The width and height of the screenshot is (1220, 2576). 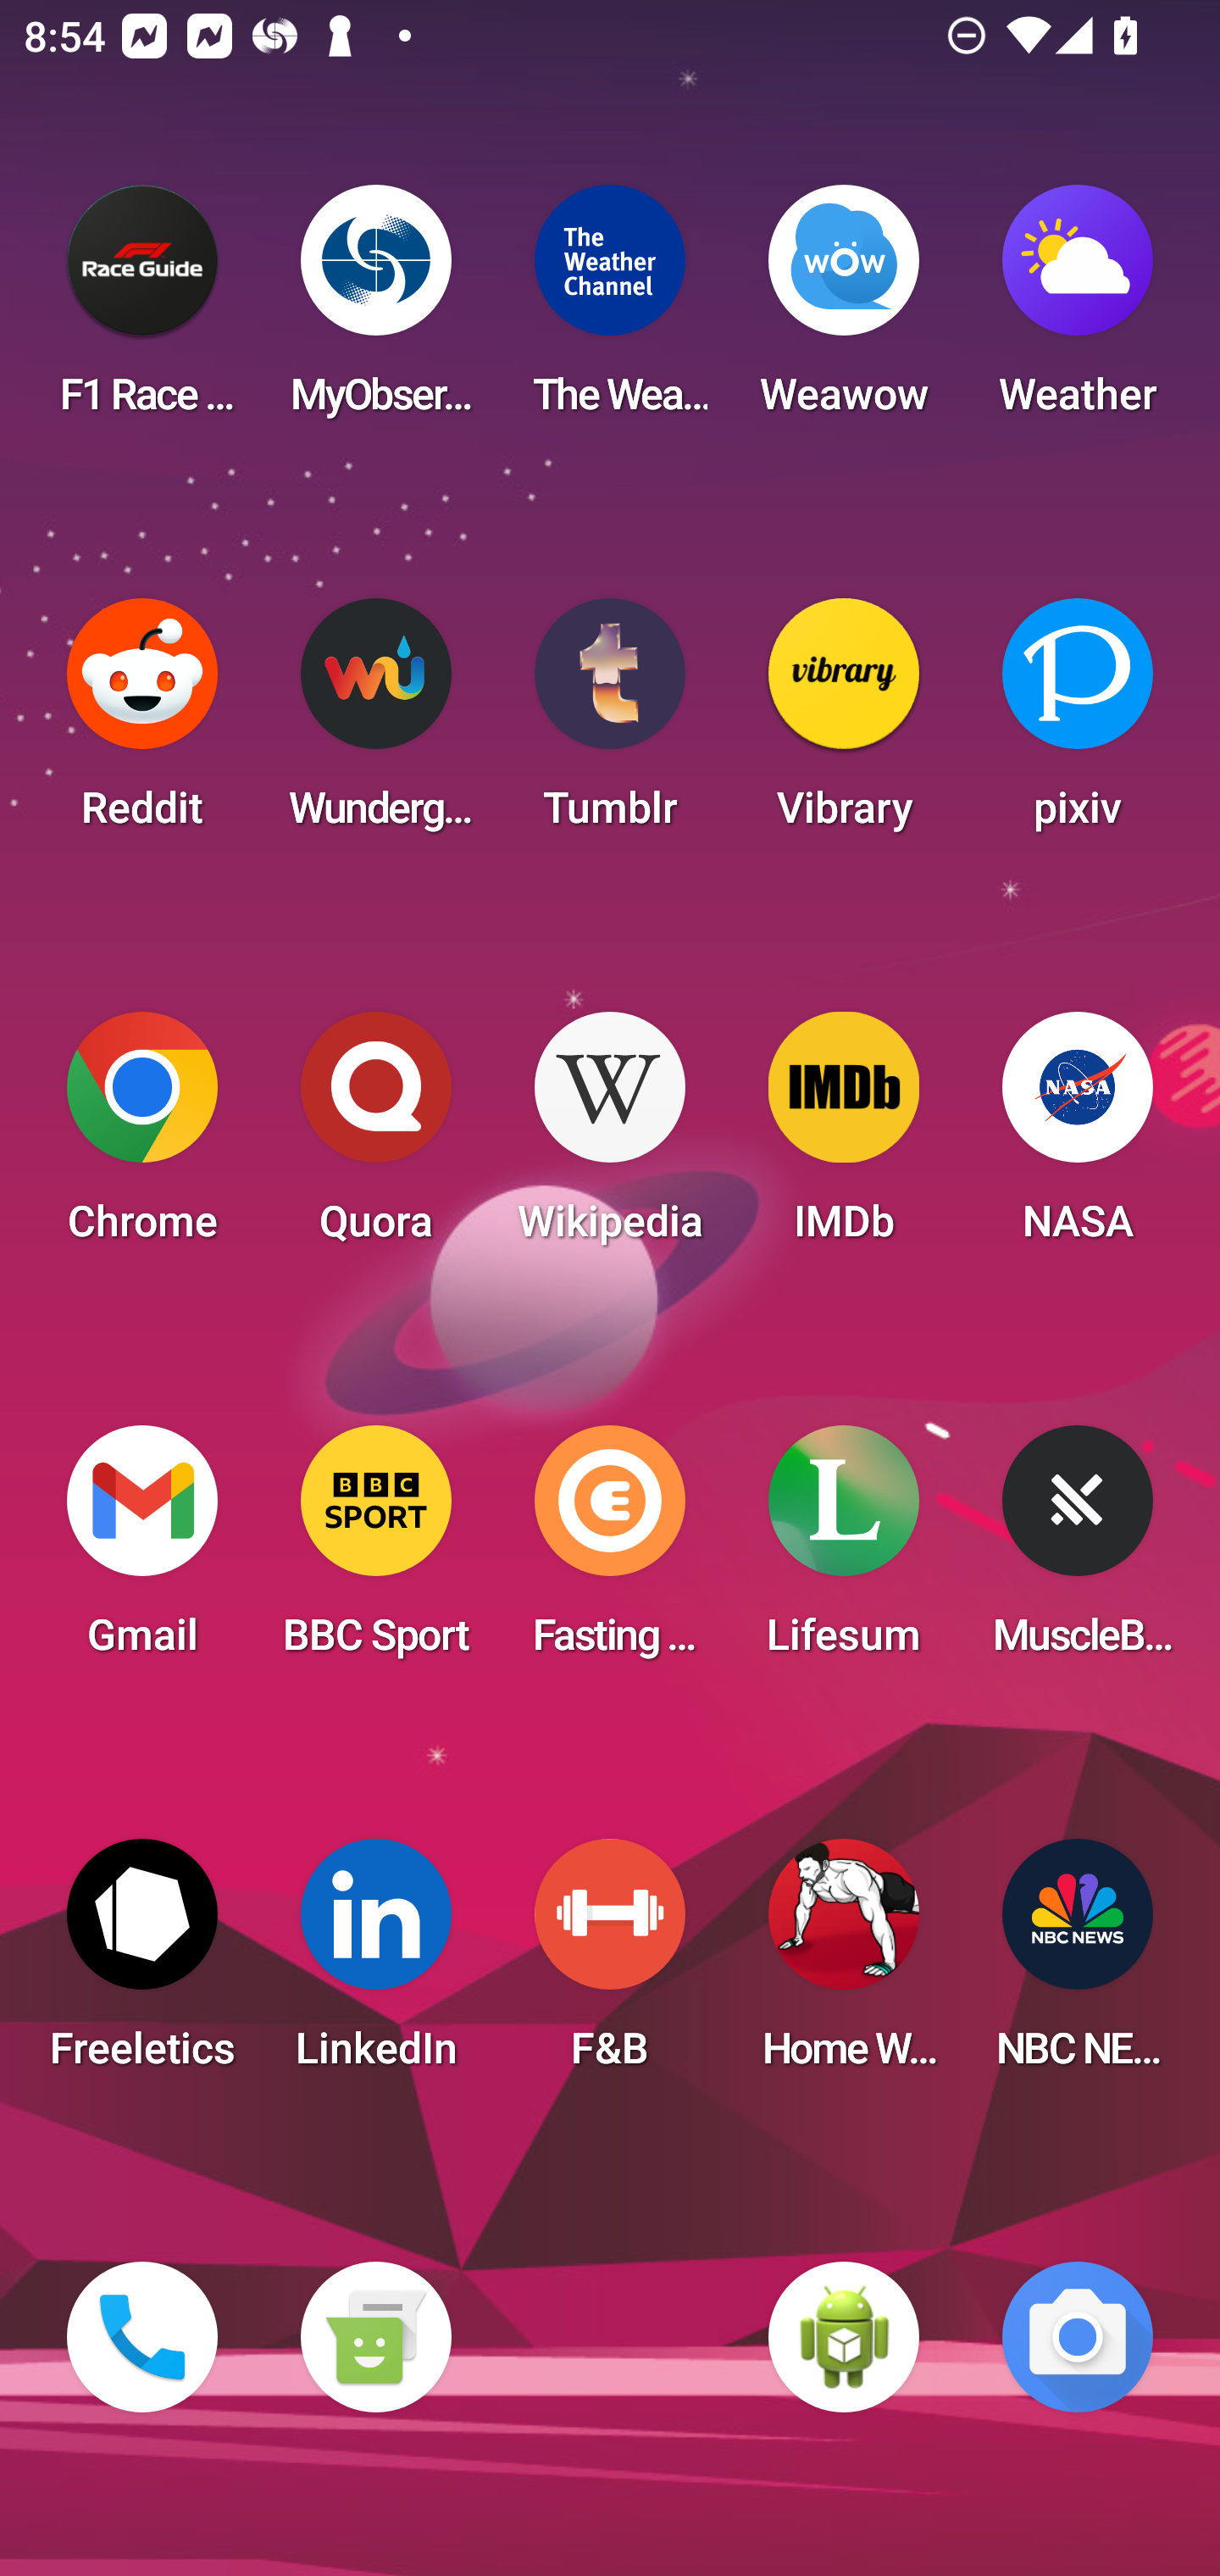 I want to click on Quora, so click(x=375, y=1137).